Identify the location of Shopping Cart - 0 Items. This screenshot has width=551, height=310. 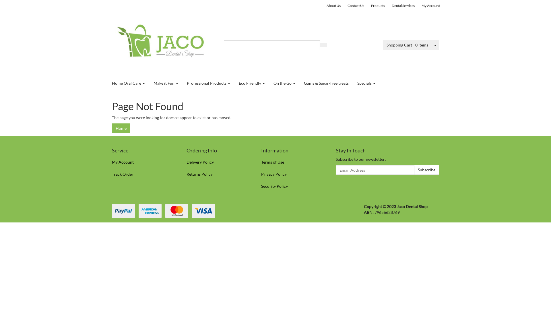
(408, 45).